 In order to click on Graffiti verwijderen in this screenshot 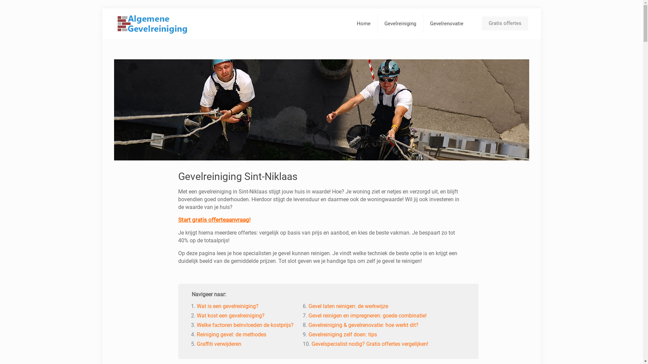, I will do `click(219, 344)`.